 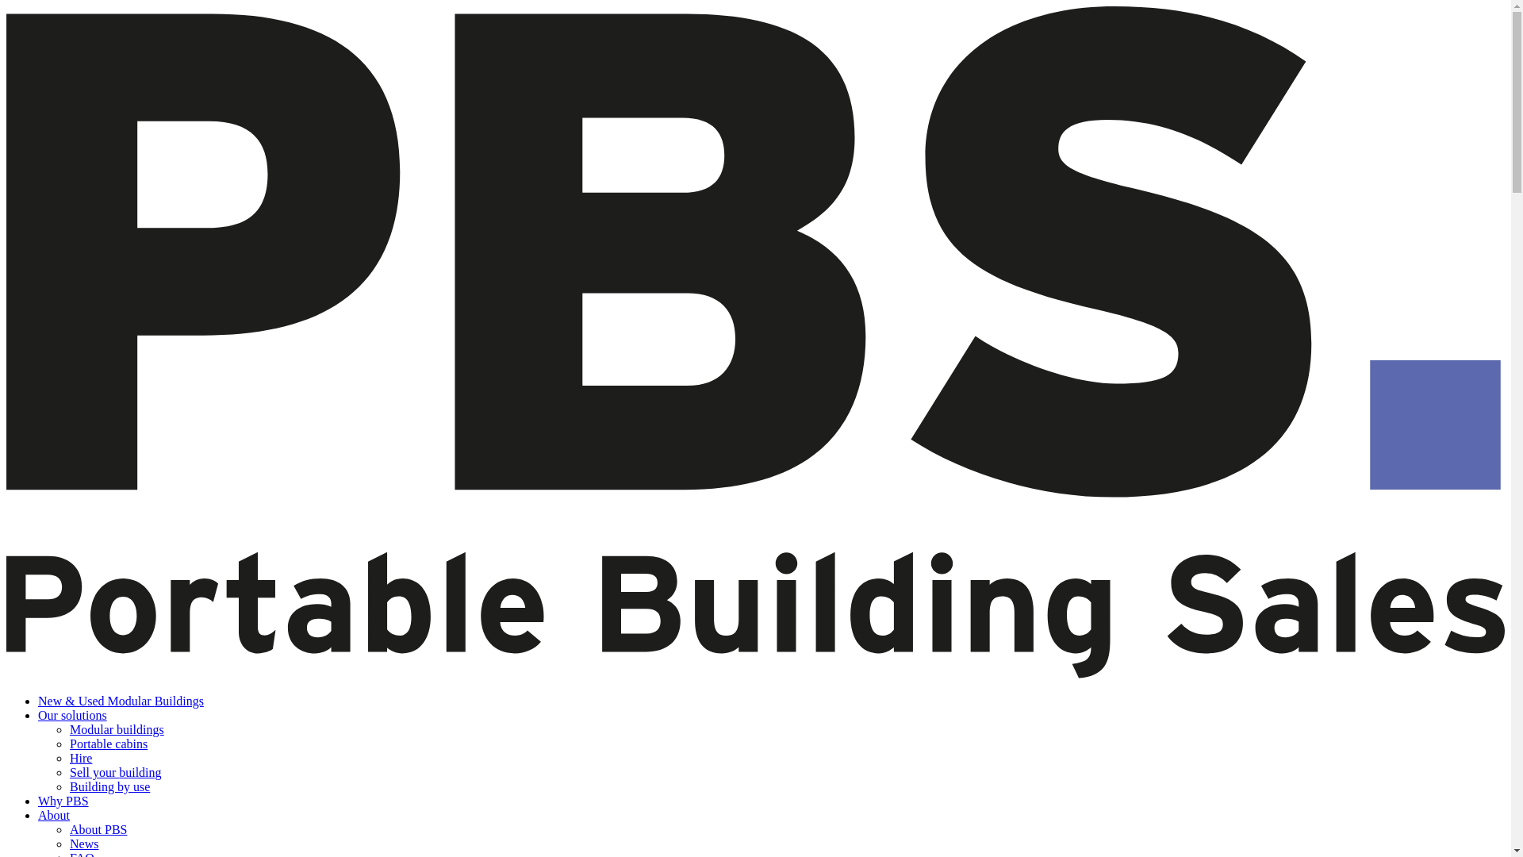 I want to click on Portable cabins, so click(x=109, y=744).